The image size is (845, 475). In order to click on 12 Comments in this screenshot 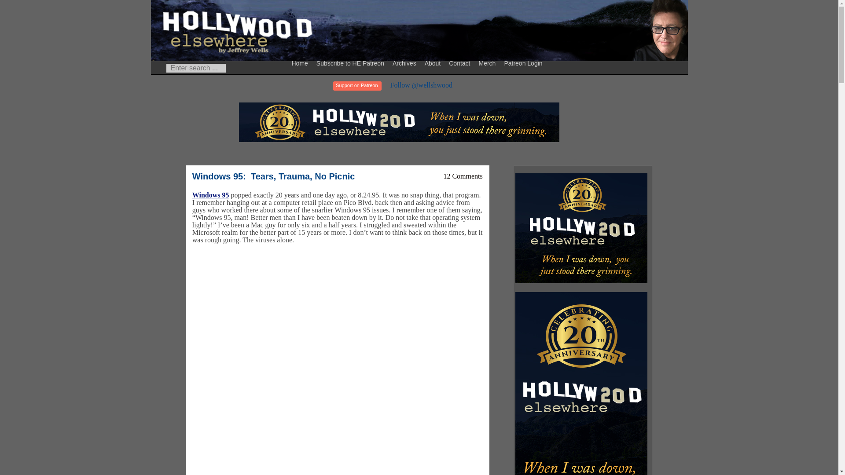, I will do `click(463, 176)`.